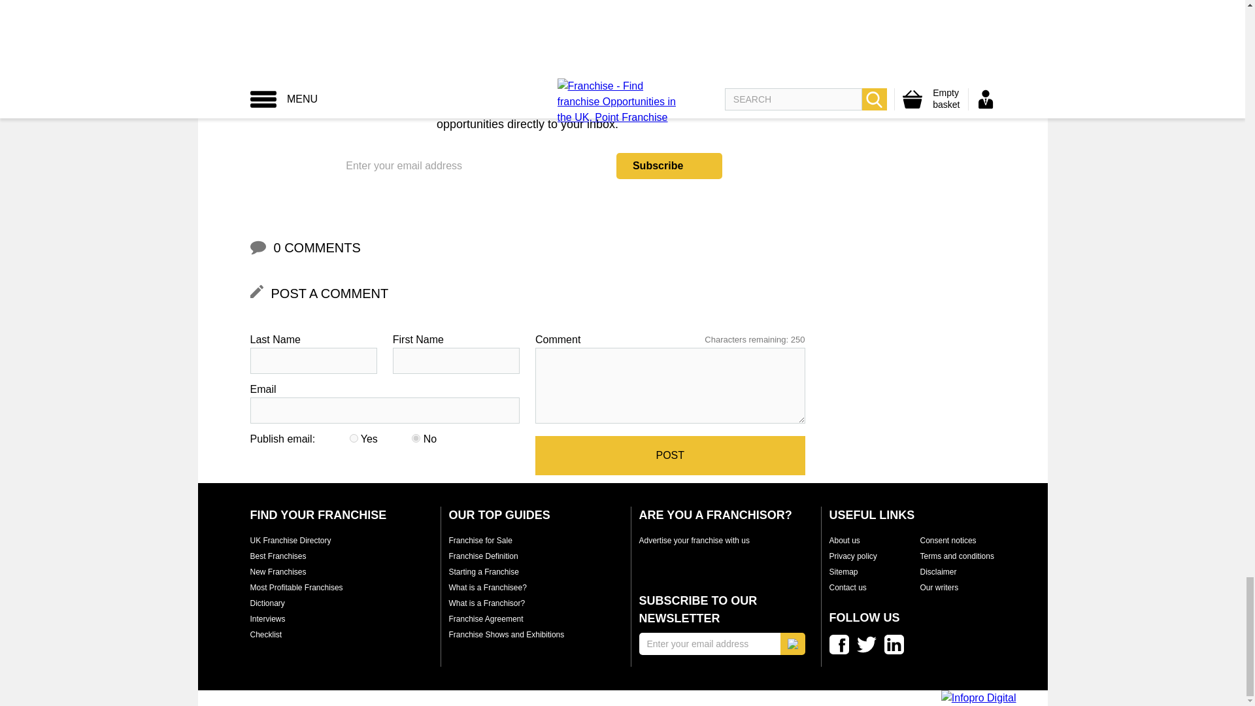 Image resolution: width=1255 pixels, height=706 pixels. Describe the element at coordinates (290, 540) in the screenshot. I see `The full UK franchise directory` at that location.